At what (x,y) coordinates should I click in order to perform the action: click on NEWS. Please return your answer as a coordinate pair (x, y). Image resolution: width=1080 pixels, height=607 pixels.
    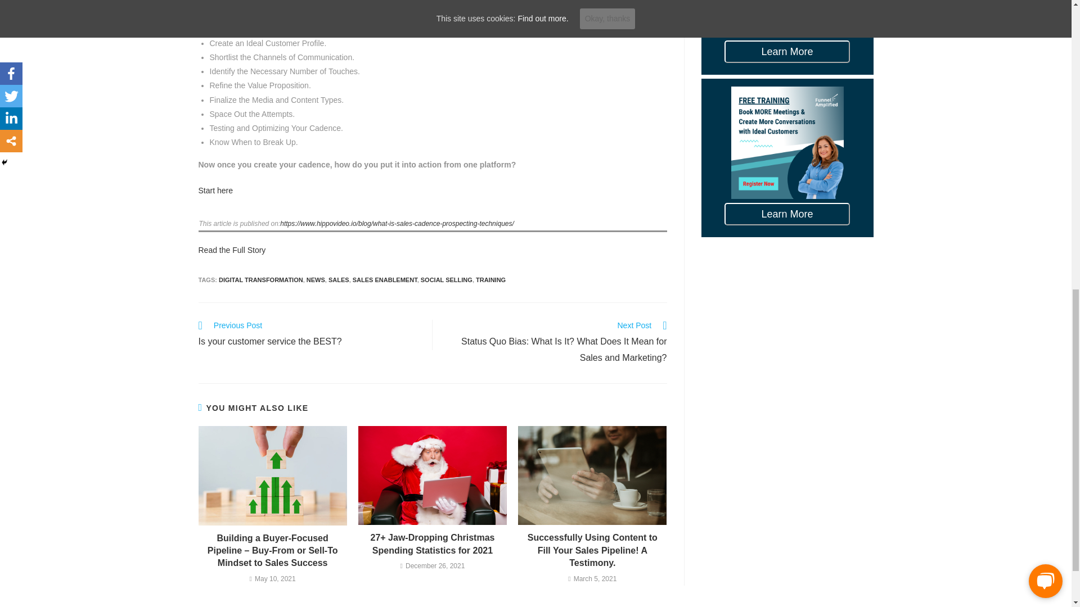
    Looking at the image, I should click on (316, 280).